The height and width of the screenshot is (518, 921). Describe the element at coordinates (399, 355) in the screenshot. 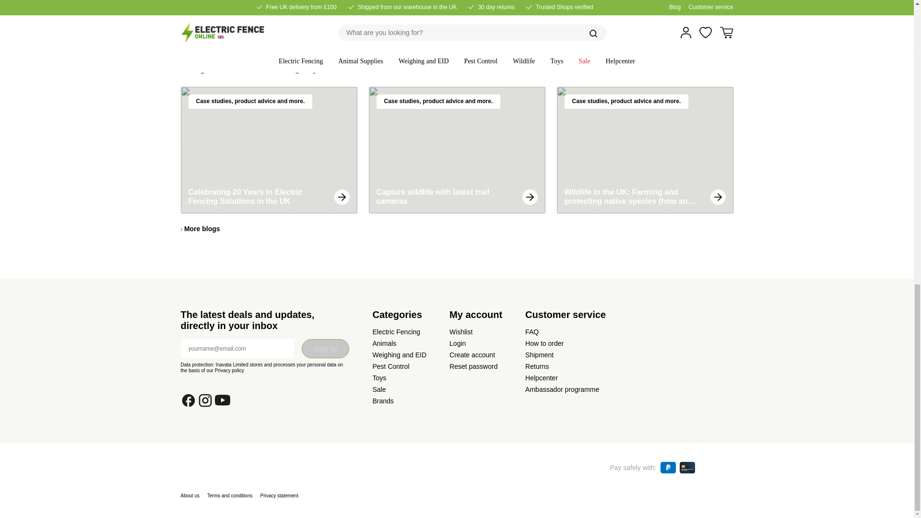

I see `Weighing and EID` at that location.